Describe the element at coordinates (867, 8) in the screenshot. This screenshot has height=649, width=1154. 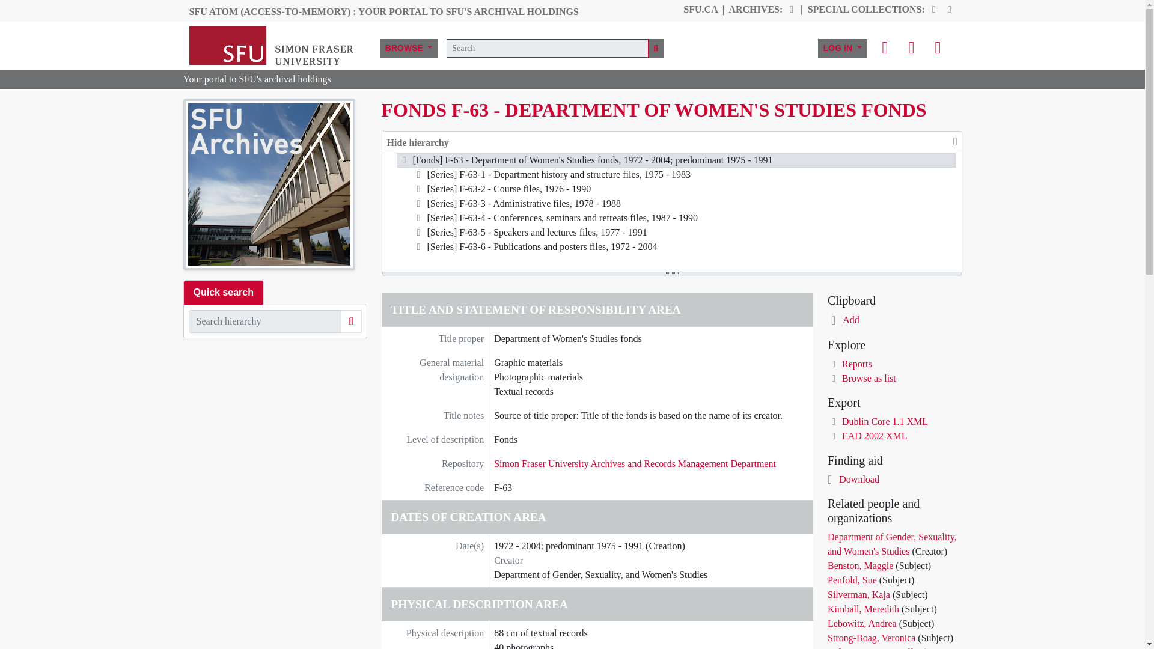
I see `SPECIAL COLLECTIONS:` at that location.